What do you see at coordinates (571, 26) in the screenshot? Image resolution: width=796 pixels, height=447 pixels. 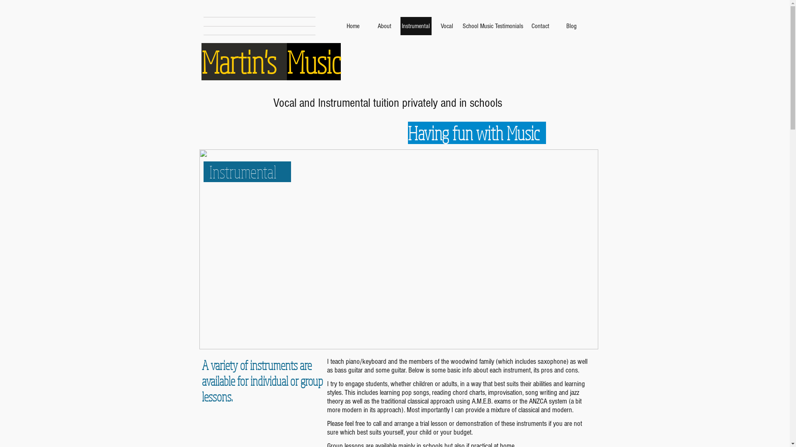 I see `Blog` at bounding box center [571, 26].